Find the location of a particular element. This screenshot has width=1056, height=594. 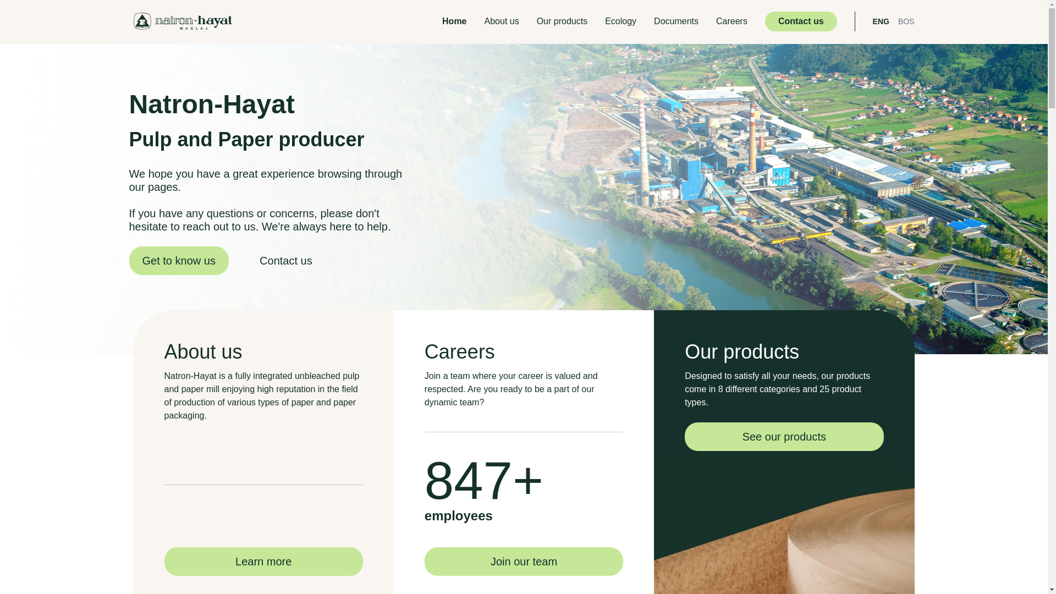

Contact us is located at coordinates (286, 261).